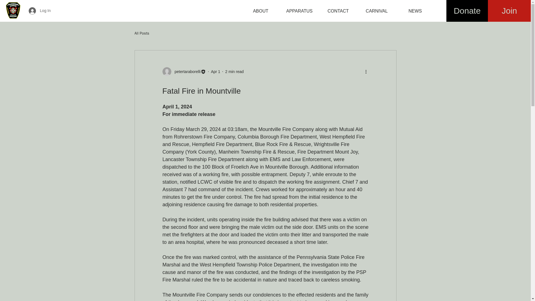 The width and height of the screenshot is (535, 301). What do you see at coordinates (142, 33) in the screenshot?
I see `All Posts` at bounding box center [142, 33].